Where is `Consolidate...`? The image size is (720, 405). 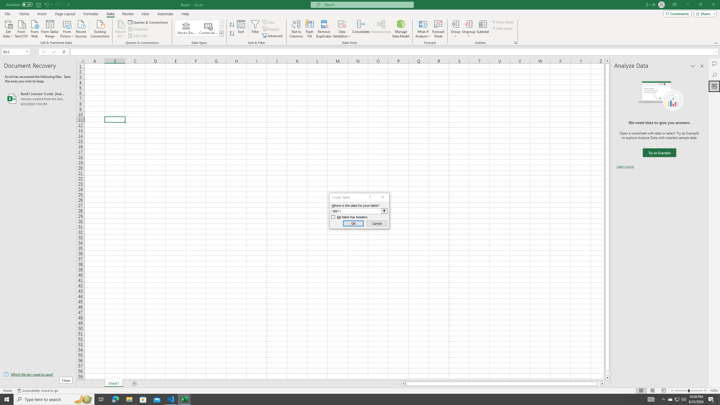 Consolidate... is located at coordinates (361, 29).